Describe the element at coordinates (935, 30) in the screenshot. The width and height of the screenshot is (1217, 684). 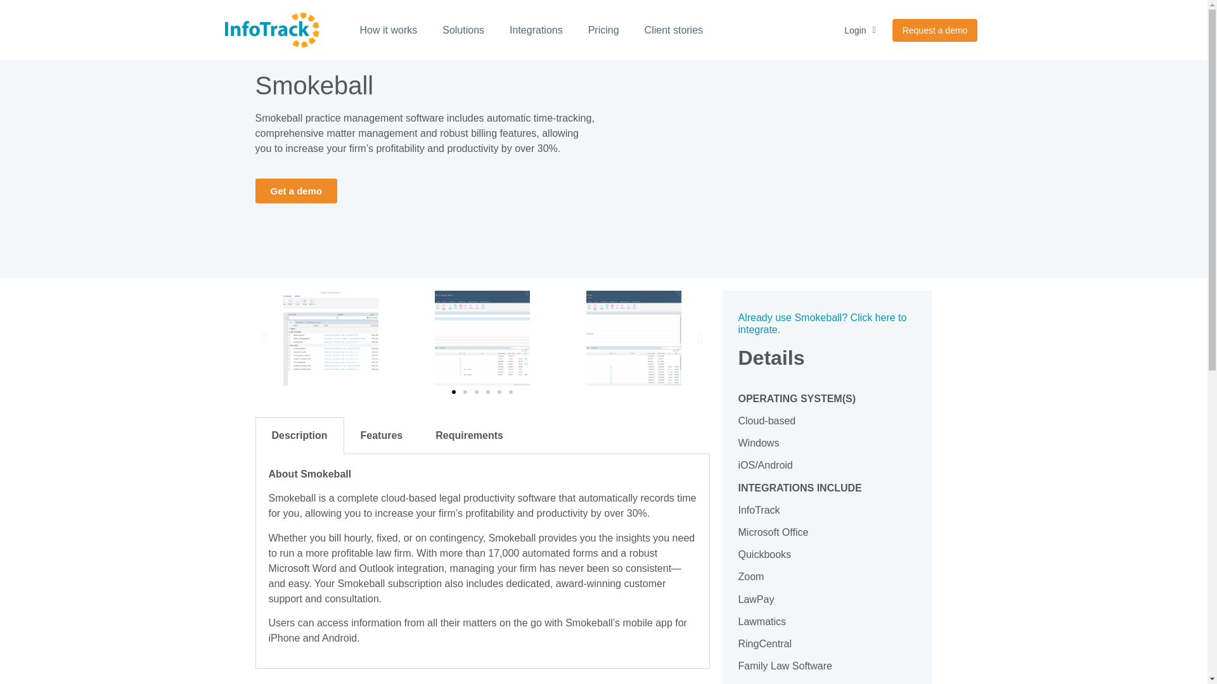
I see `Request a demo` at that location.